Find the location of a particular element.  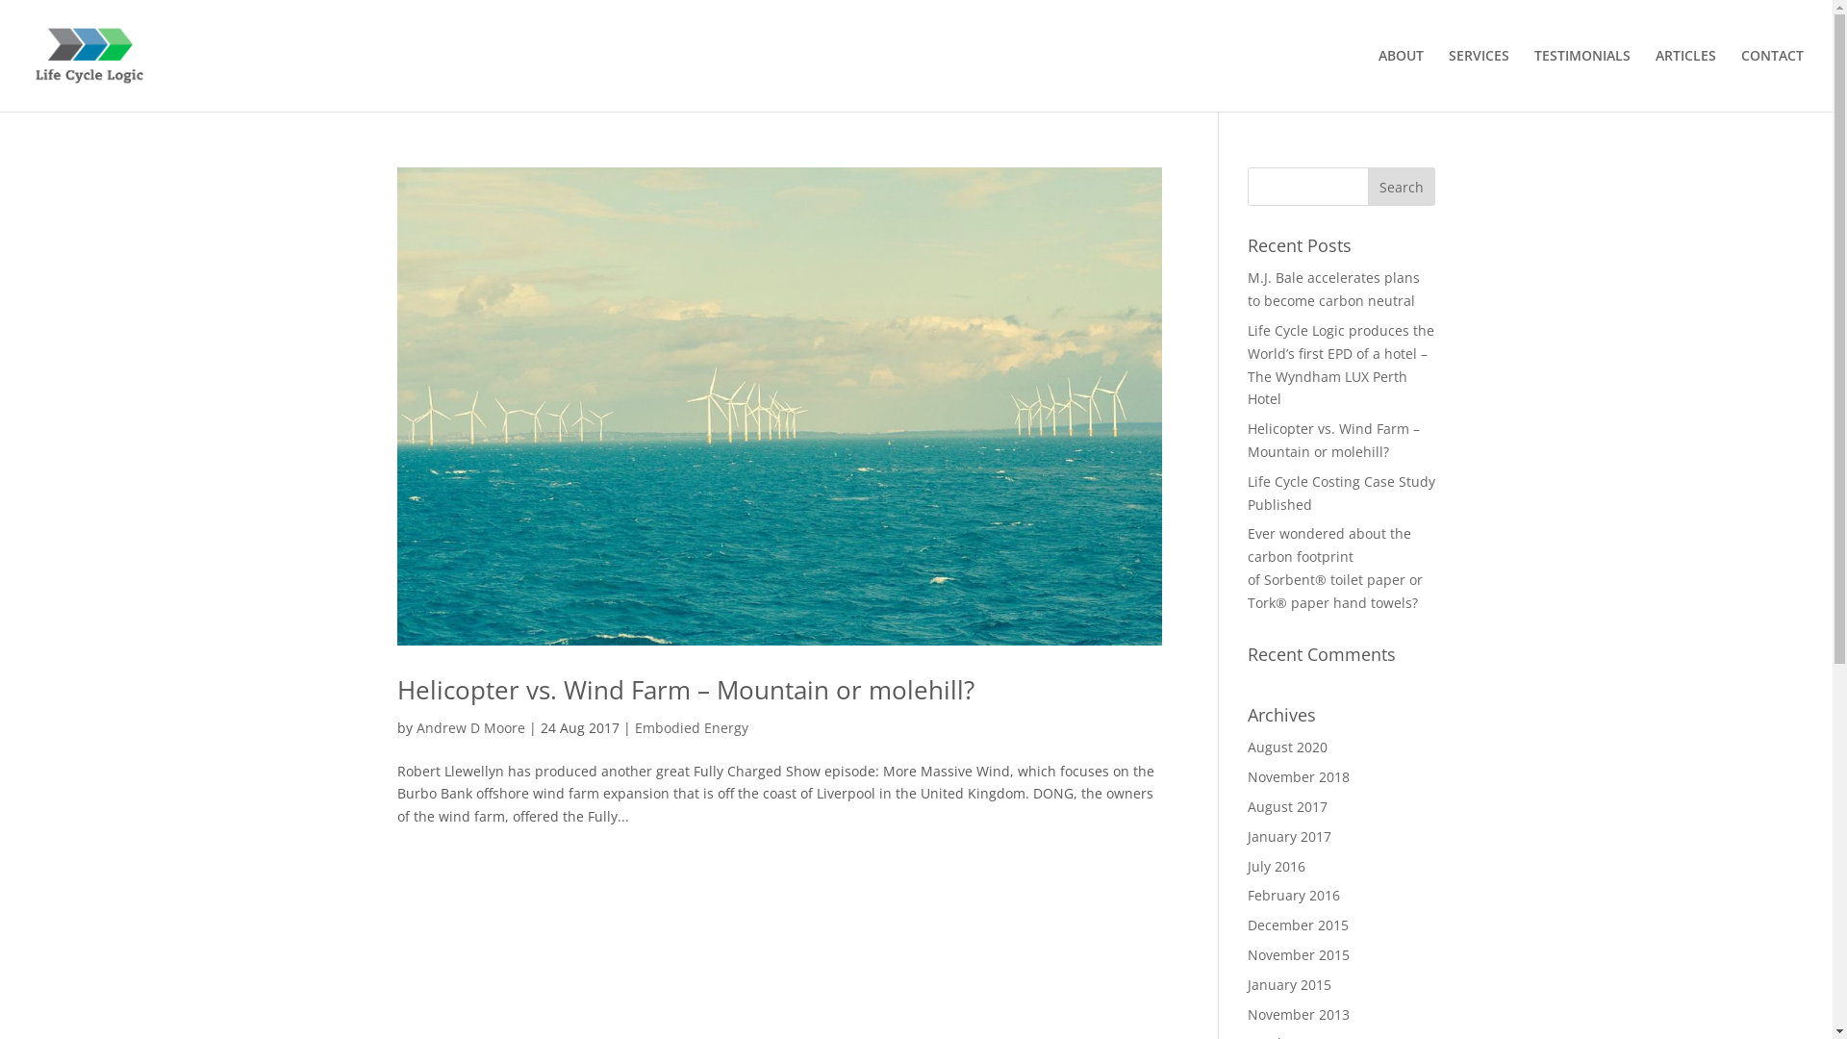

ABOUT is located at coordinates (1401, 81).